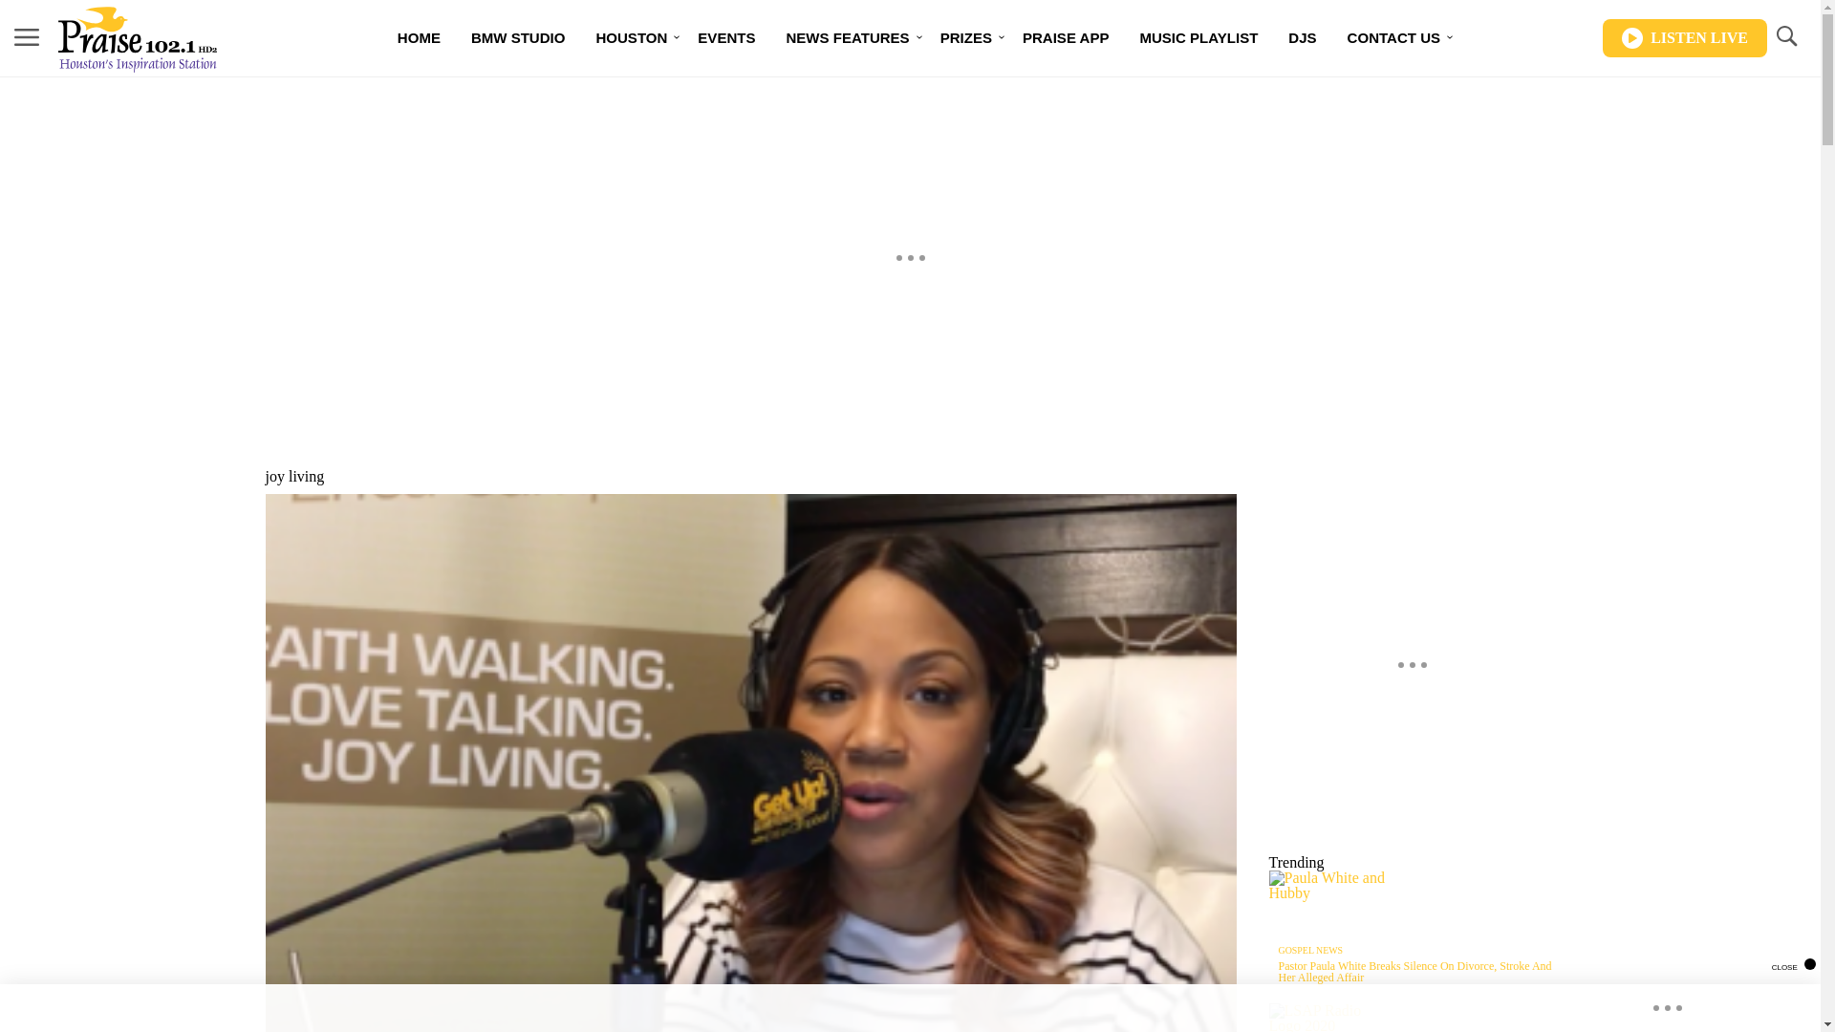  I want to click on HOUSTON, so click(631, 38).